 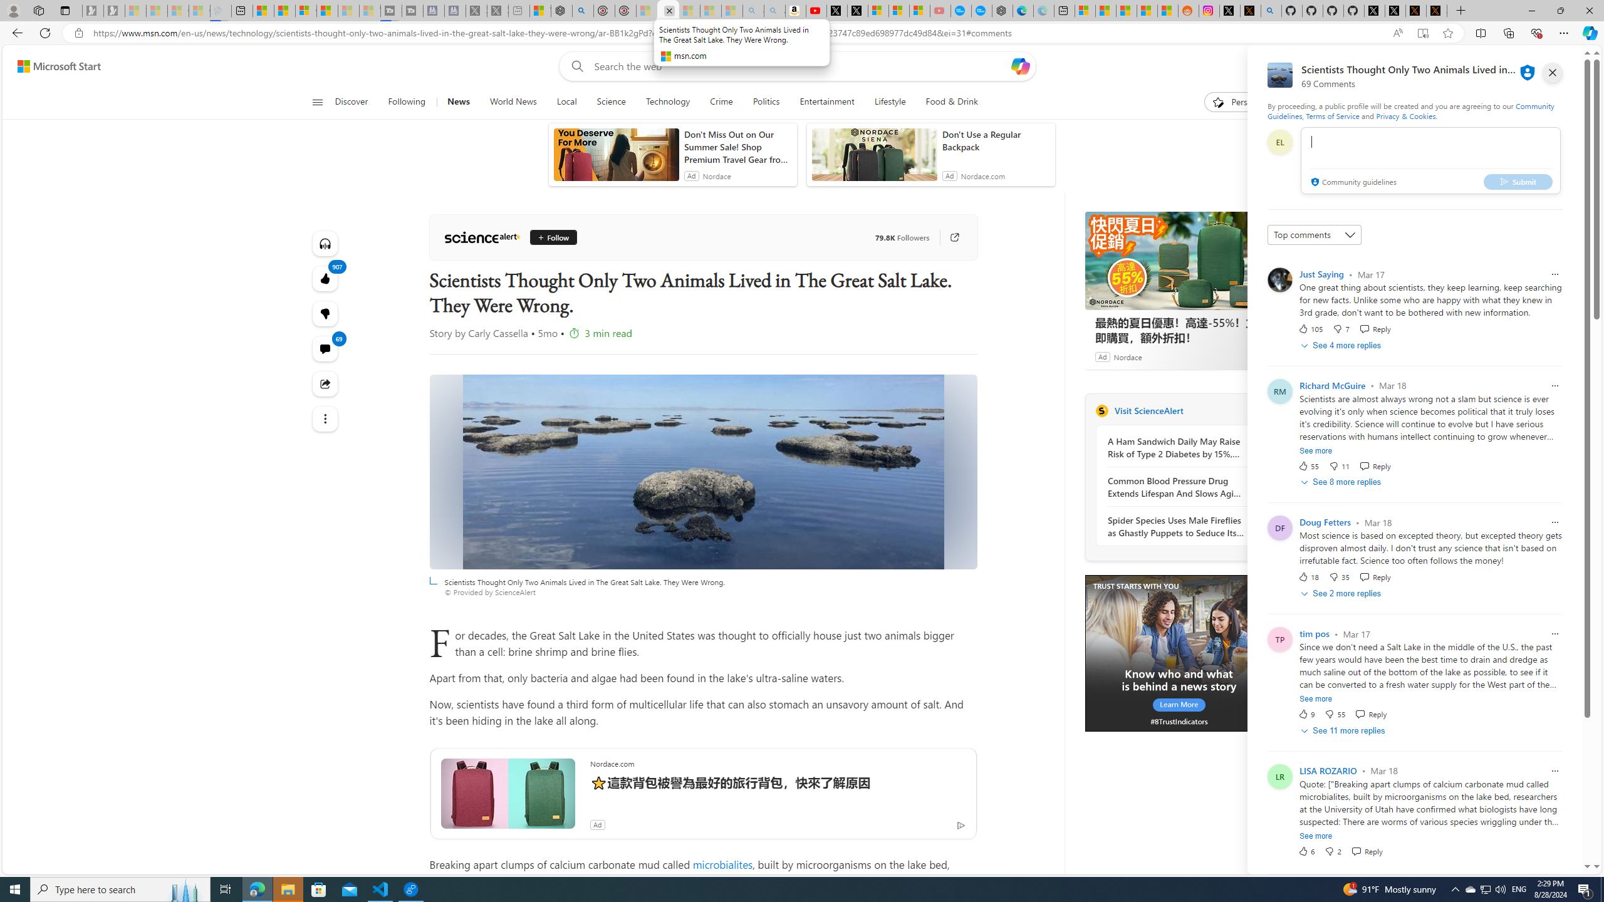 What do you see at coordinates (766, 102) in the screenshot?
I see `Politics` at bounding box center [766, 102].